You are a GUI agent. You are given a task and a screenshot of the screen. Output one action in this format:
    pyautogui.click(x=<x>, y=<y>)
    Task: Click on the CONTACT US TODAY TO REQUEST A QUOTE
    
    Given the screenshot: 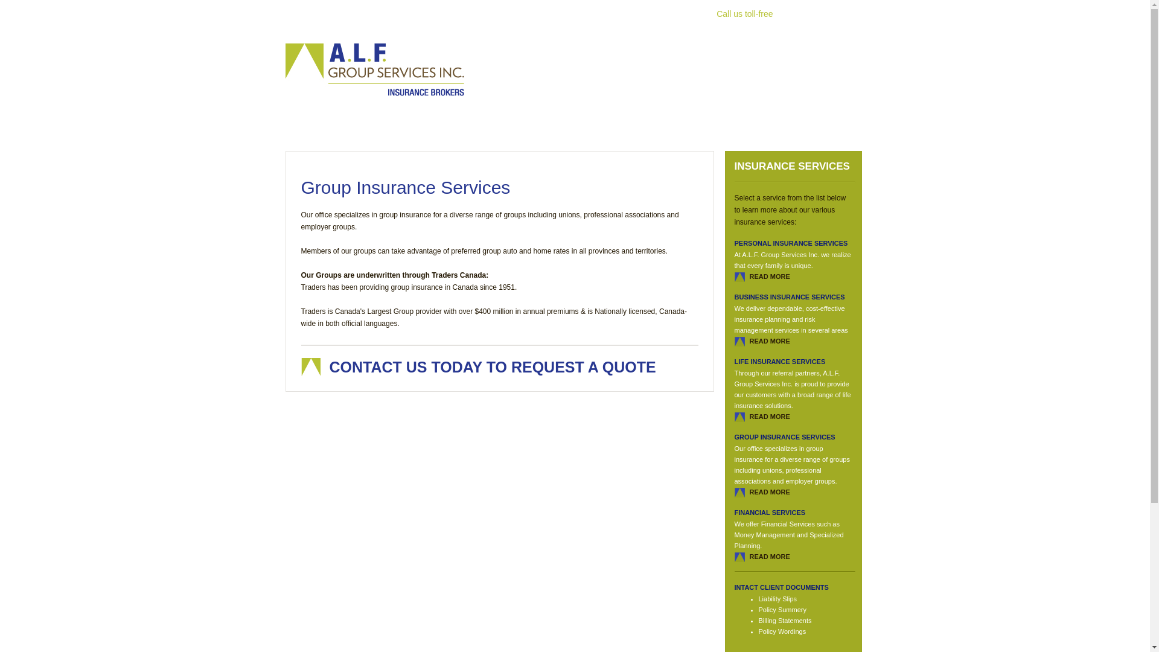 What is the action you would take?
    pyautogui.click(x=493, y=367)
    